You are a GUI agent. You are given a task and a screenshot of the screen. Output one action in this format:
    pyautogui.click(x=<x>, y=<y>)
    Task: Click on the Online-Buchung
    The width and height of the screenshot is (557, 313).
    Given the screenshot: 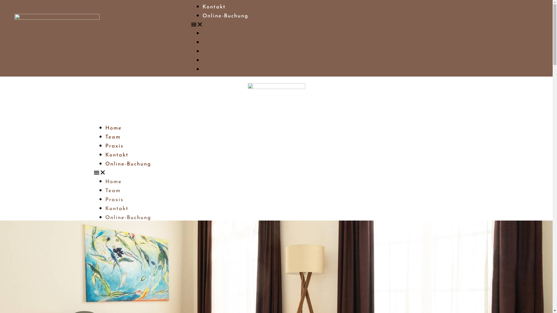 What is the action you would take?
    pyautogui.click(x=225, y=16)
    